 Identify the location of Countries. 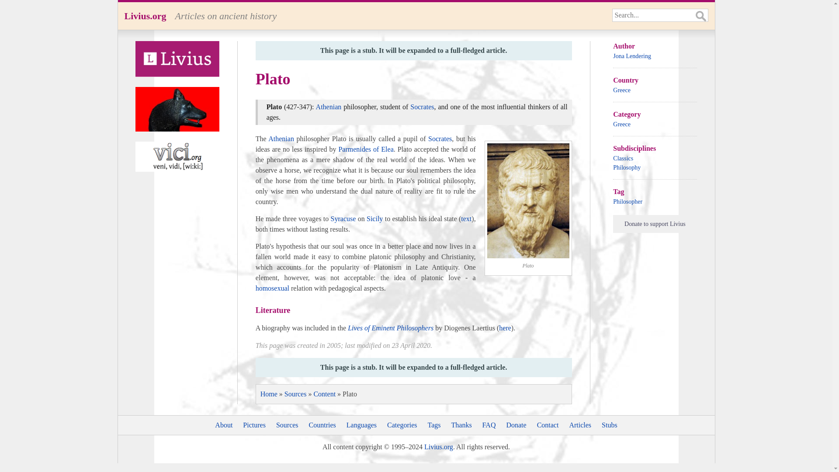
(322, 425).